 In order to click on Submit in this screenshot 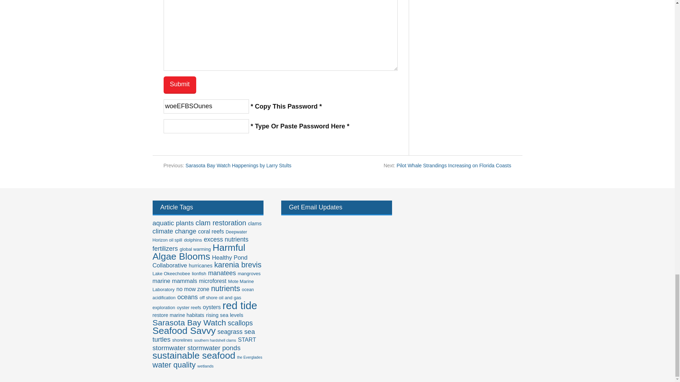, I will do `click(180, 85)`.